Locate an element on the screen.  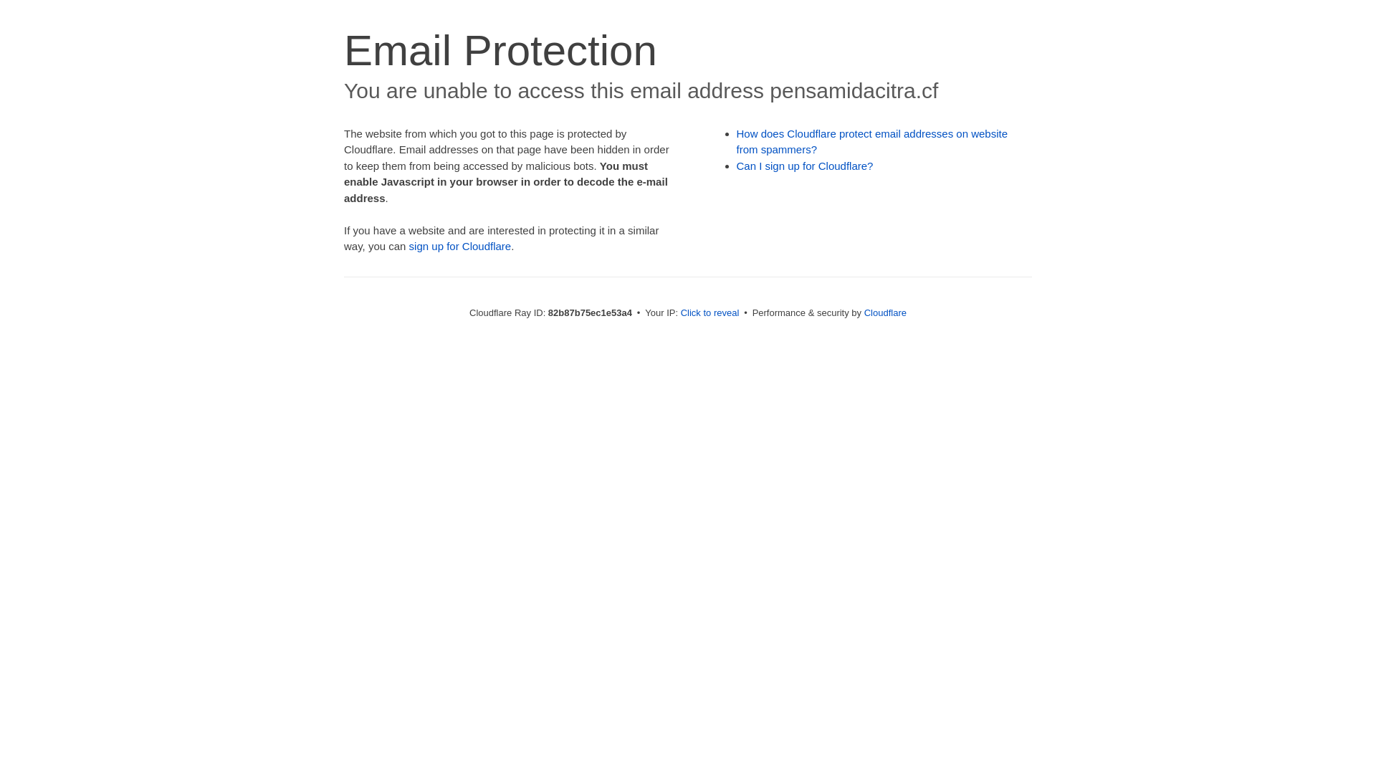
Cloudflare is located at coordinates (886, 312).